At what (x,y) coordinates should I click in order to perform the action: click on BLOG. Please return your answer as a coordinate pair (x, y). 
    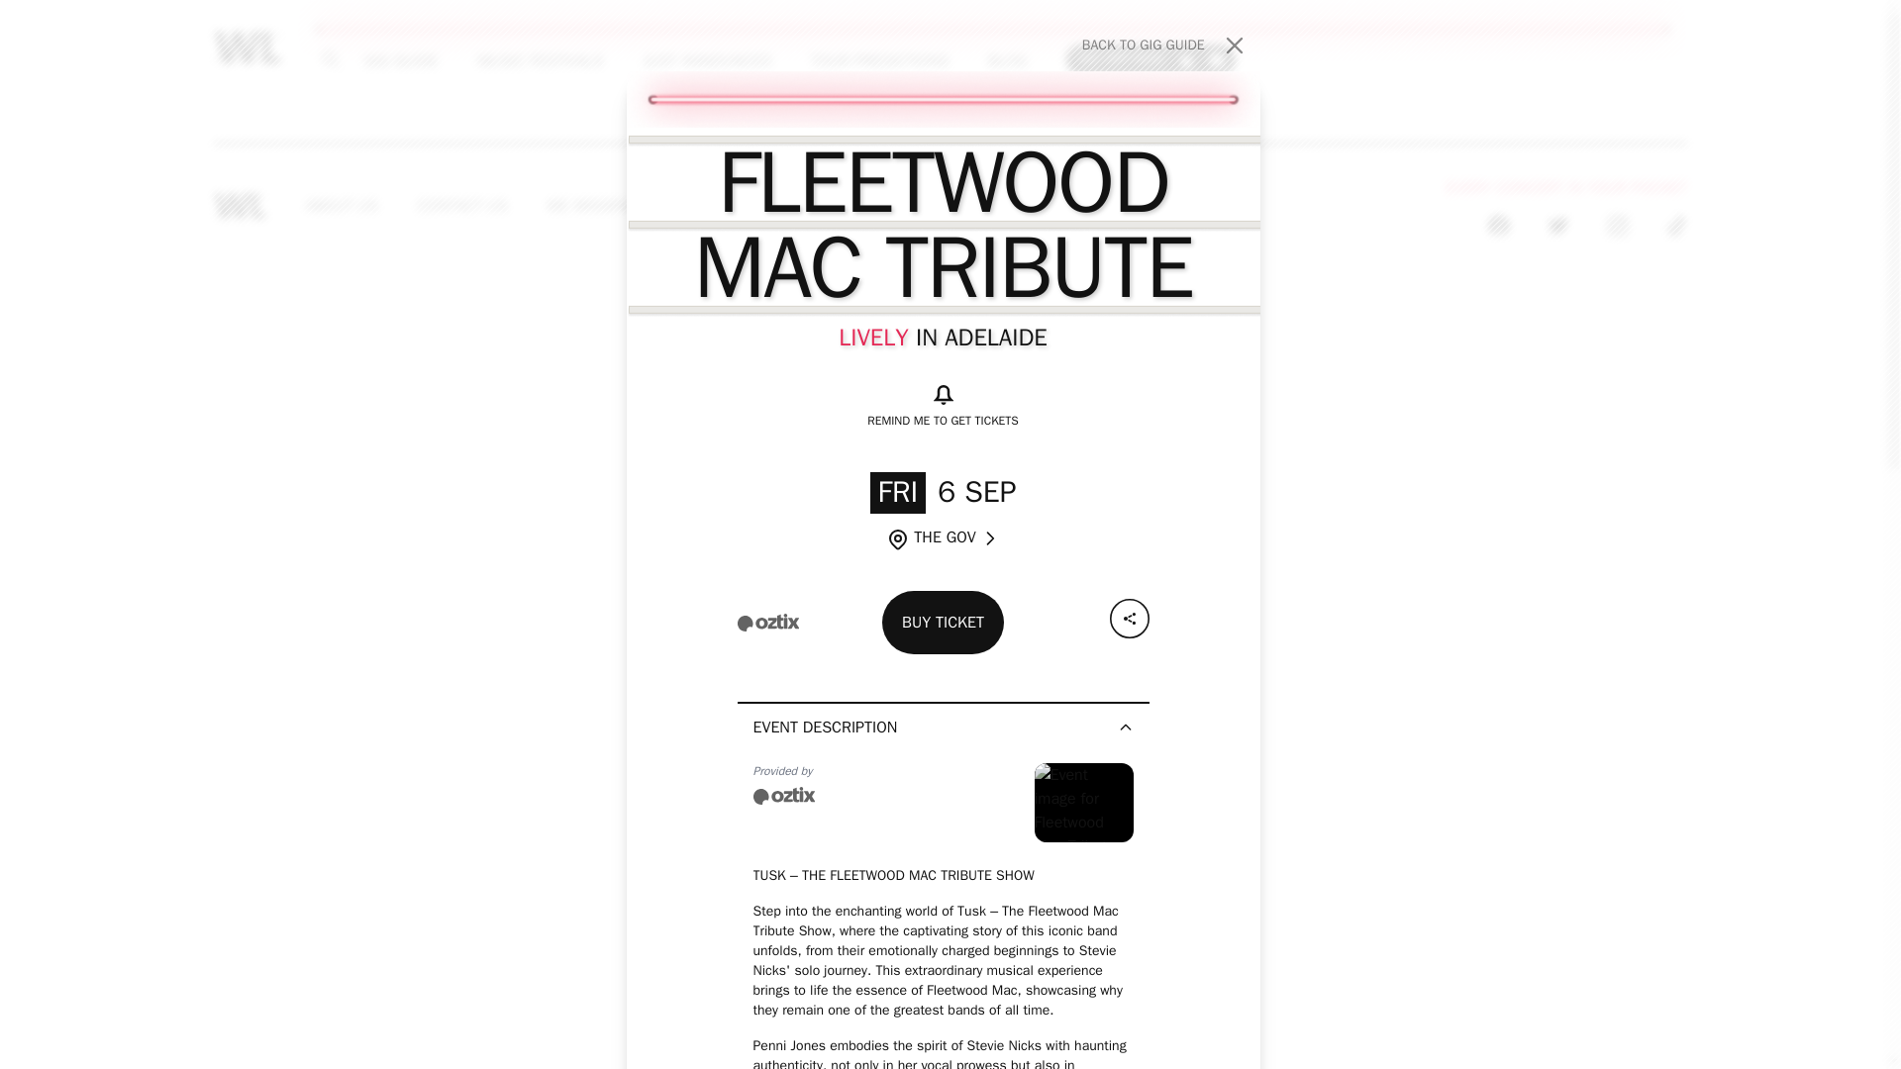
    Looking at the image, I should click on (1151, 58).